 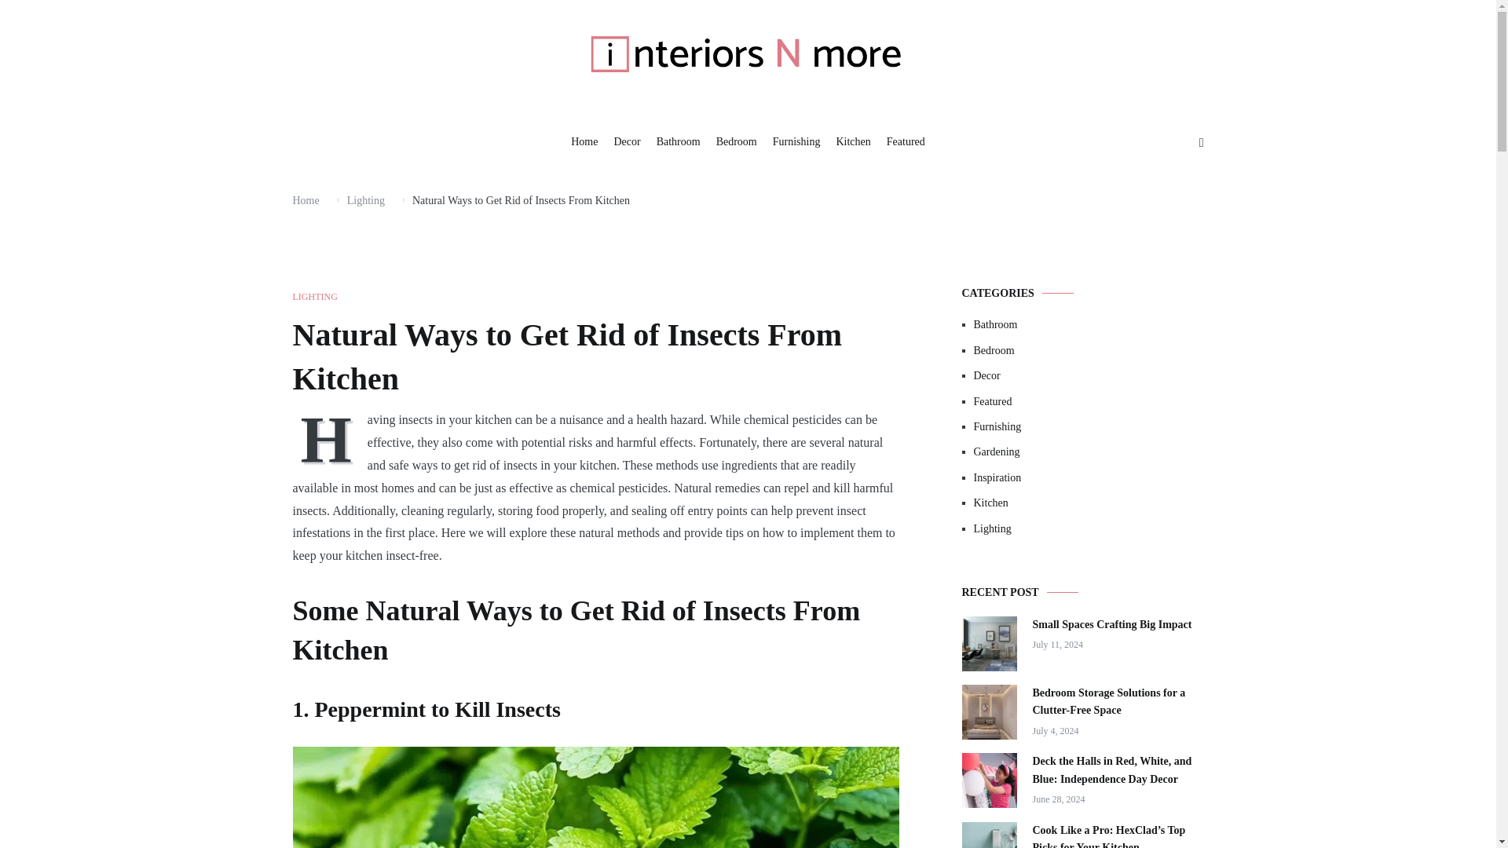 What do you see at coordinates (1089, 350) in the screenshot?
I see `Bedroom` at bounding box center [1089, 350].